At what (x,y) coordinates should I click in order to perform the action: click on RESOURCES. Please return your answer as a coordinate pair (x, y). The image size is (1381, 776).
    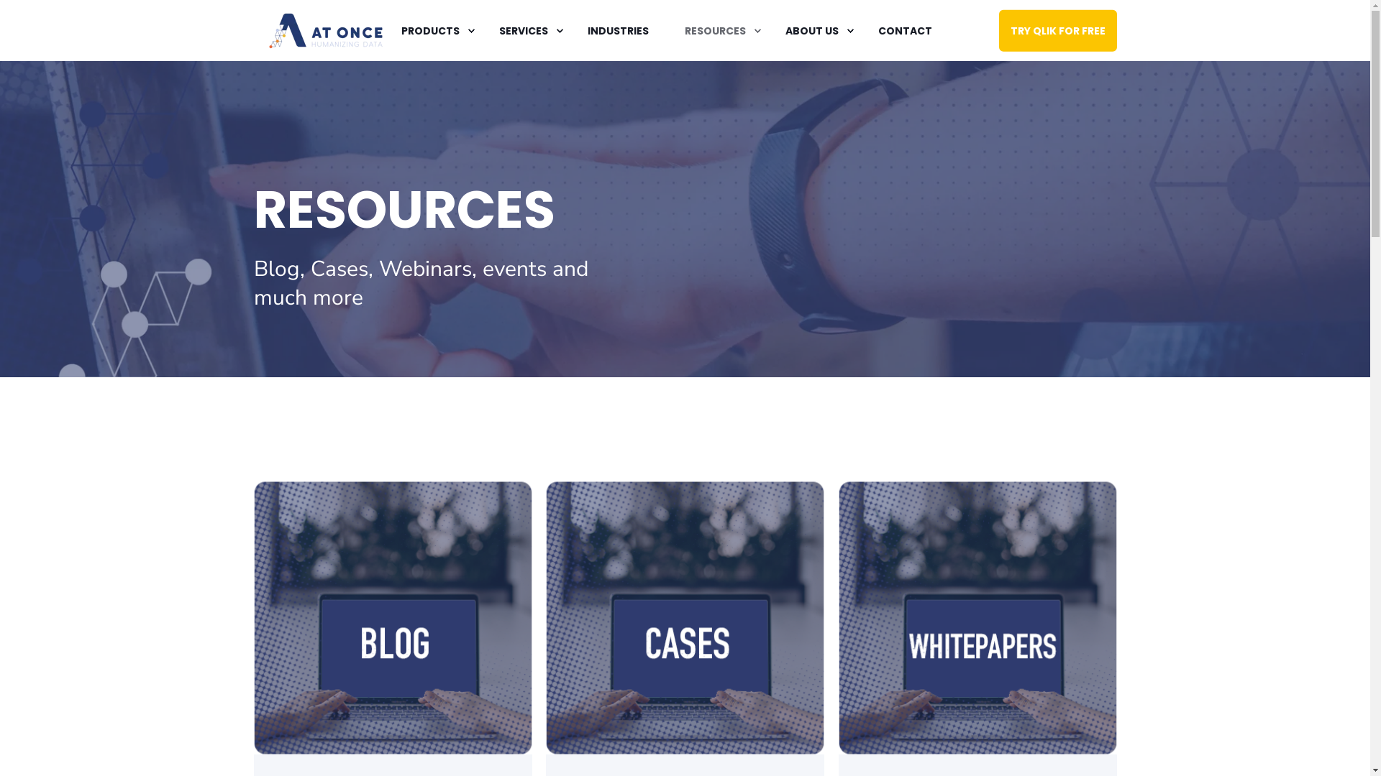
    Looking at the image, I should click on (716, 31).